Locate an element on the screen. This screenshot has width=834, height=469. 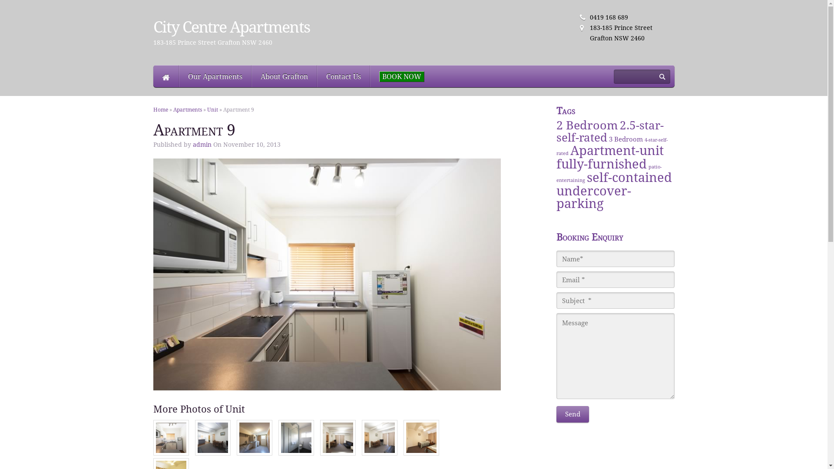
City Centre Apartments  - 023- Unit 9- Low Res is located at coordinates (338, 453).